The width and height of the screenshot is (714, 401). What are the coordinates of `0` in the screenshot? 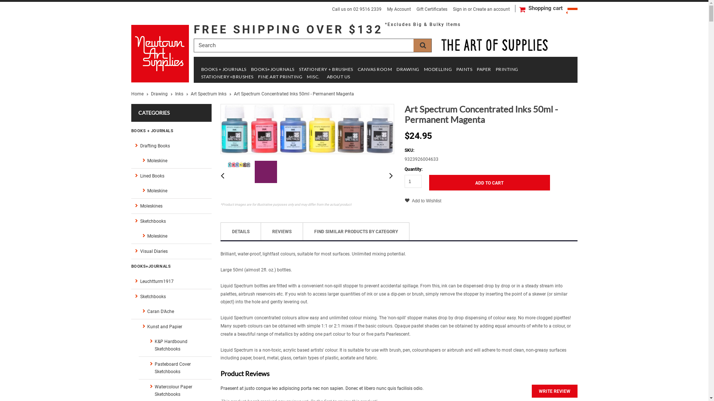 It's located at (239, 178).